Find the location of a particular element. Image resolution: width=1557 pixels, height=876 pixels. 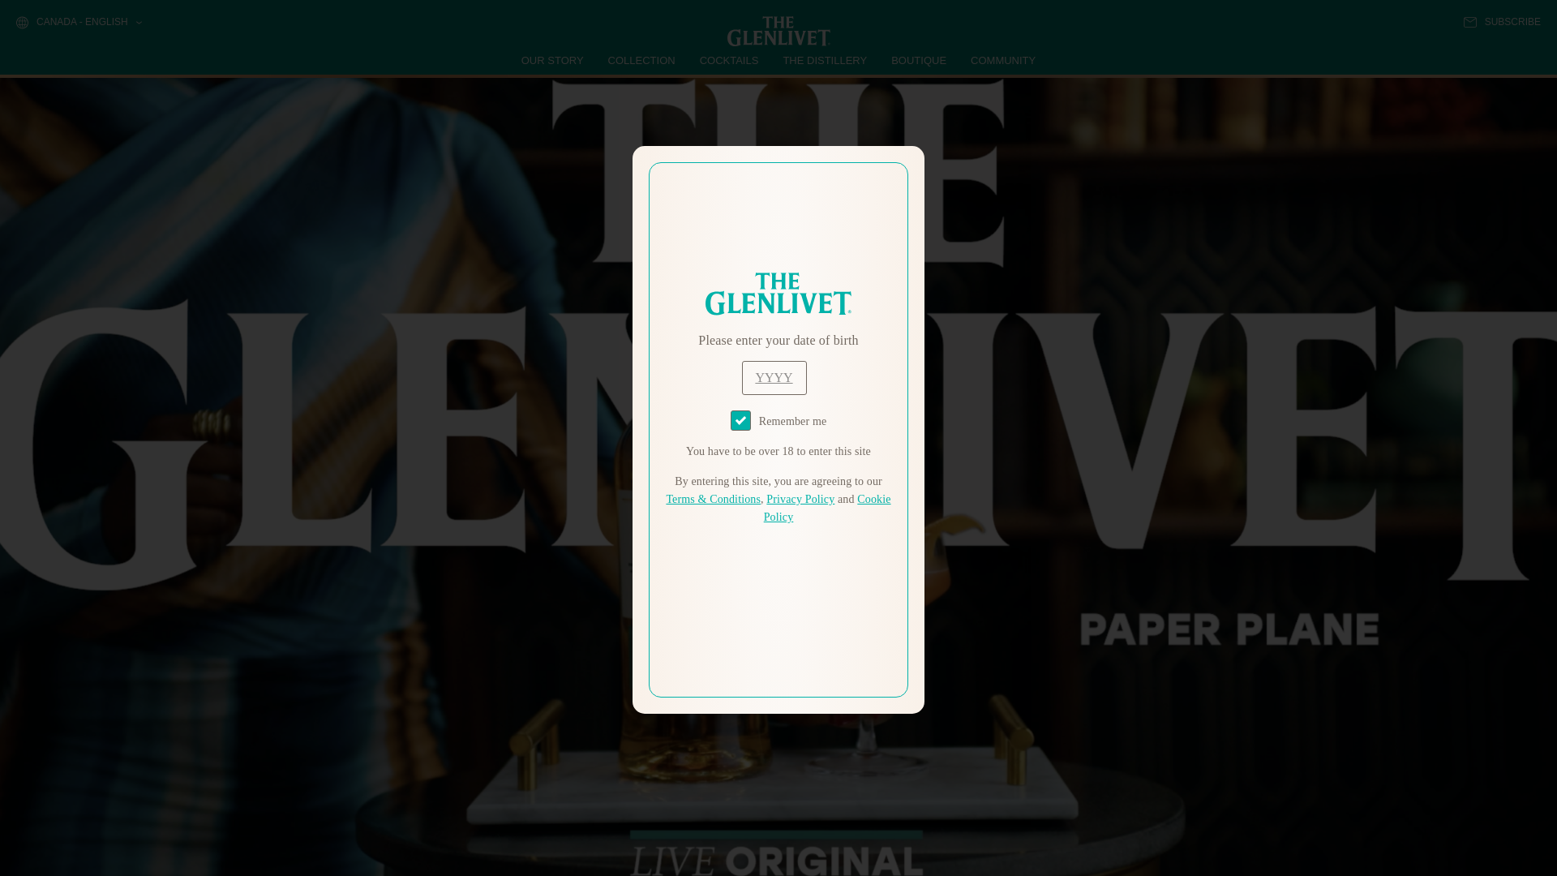

Cookie Policy is located at coordinates (827, 508).